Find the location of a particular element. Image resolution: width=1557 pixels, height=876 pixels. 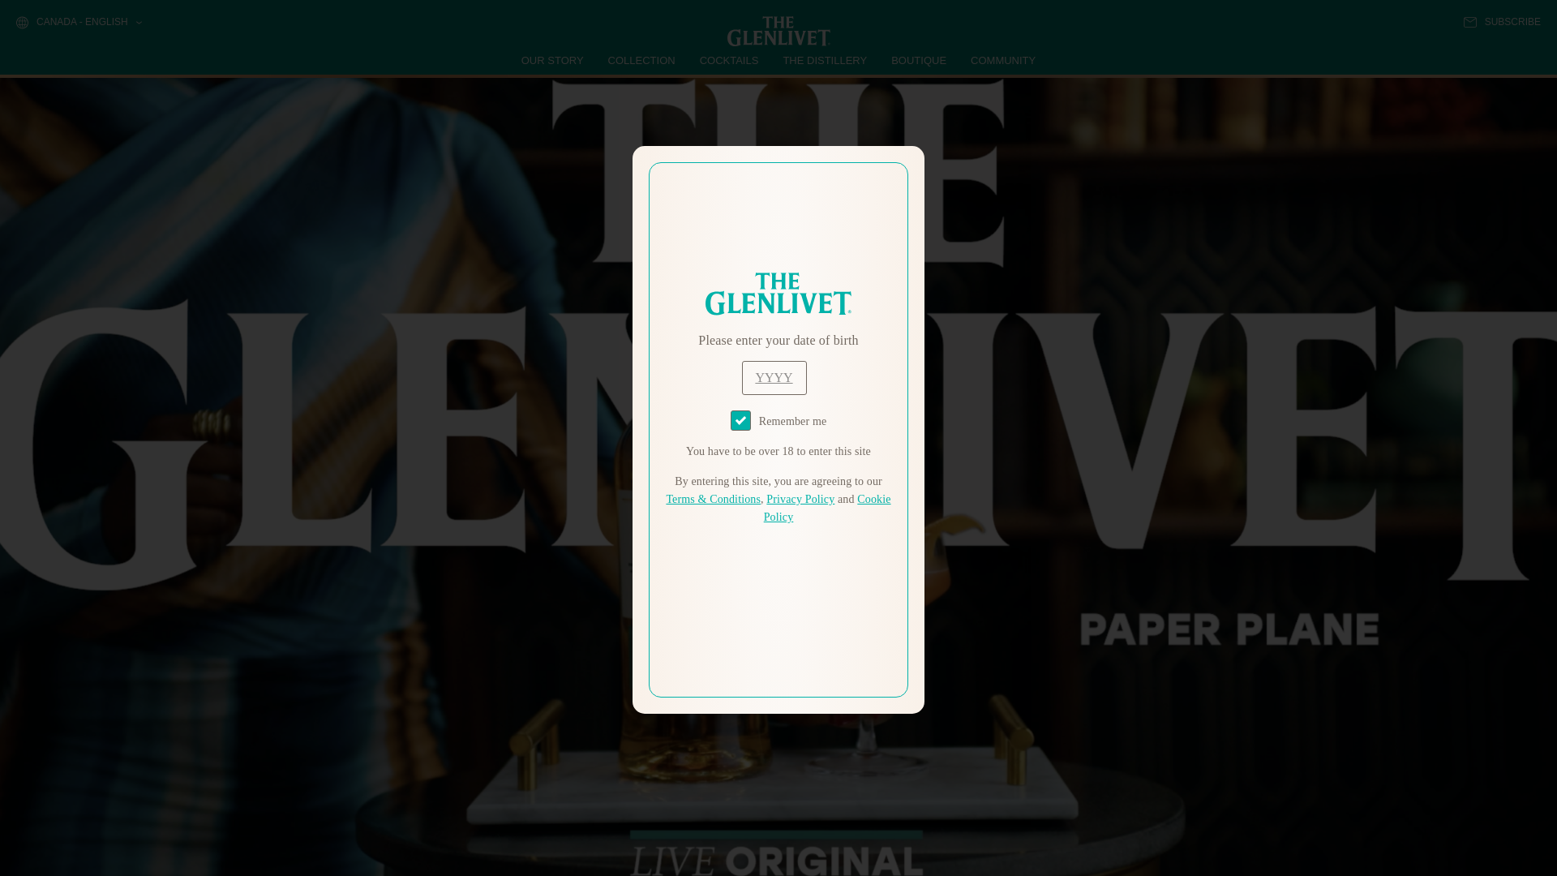

Cookie Policy is located at coordinates (827, 508).